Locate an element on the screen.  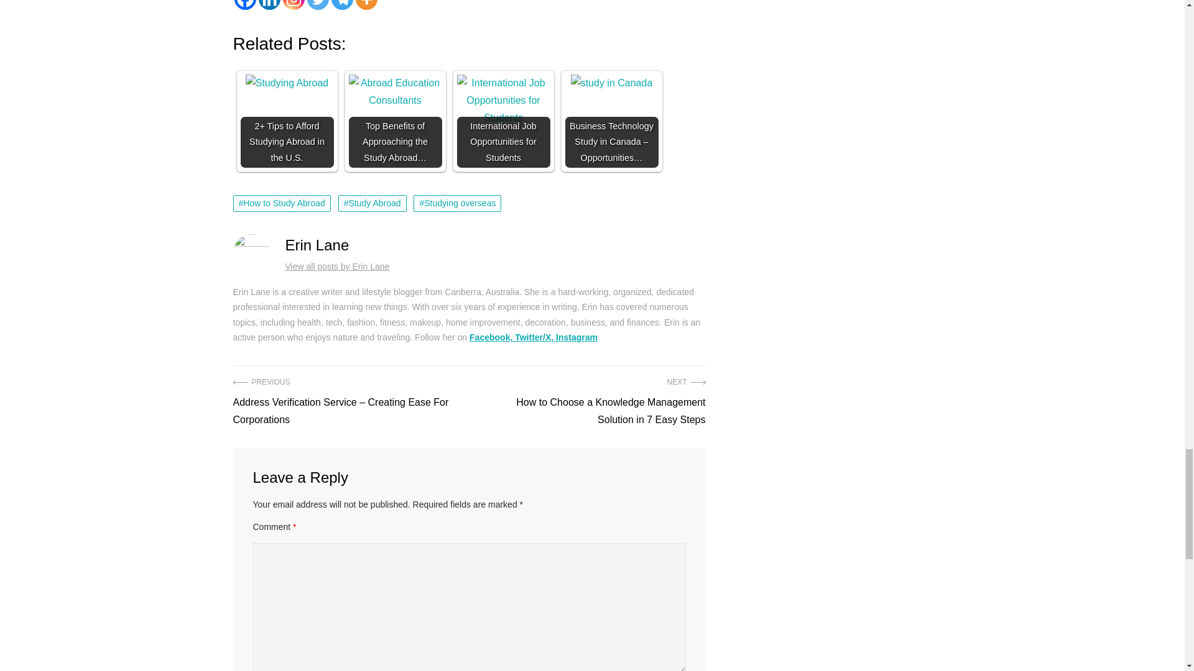
Twitter is located at coordinates (318, 5).